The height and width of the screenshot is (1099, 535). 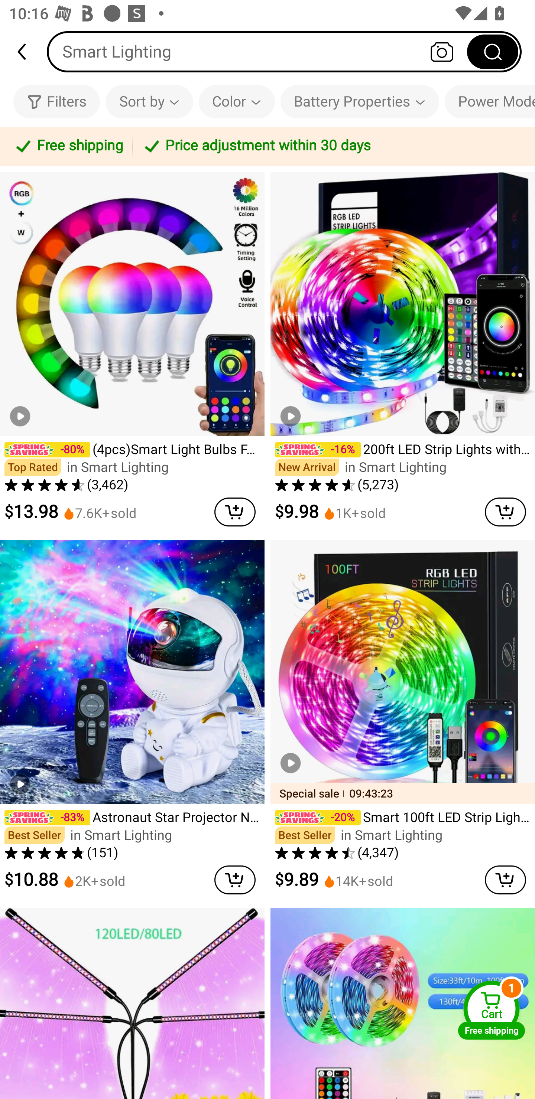 I want to click on Free shipping, so click(x=68, y=147).